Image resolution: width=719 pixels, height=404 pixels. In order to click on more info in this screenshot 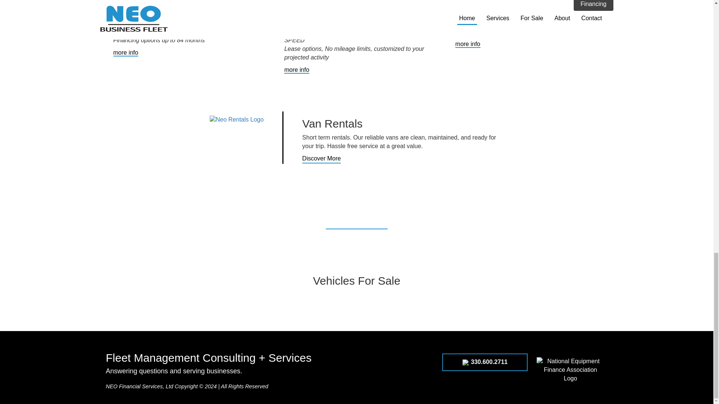, I will do `click(125, 53)`.